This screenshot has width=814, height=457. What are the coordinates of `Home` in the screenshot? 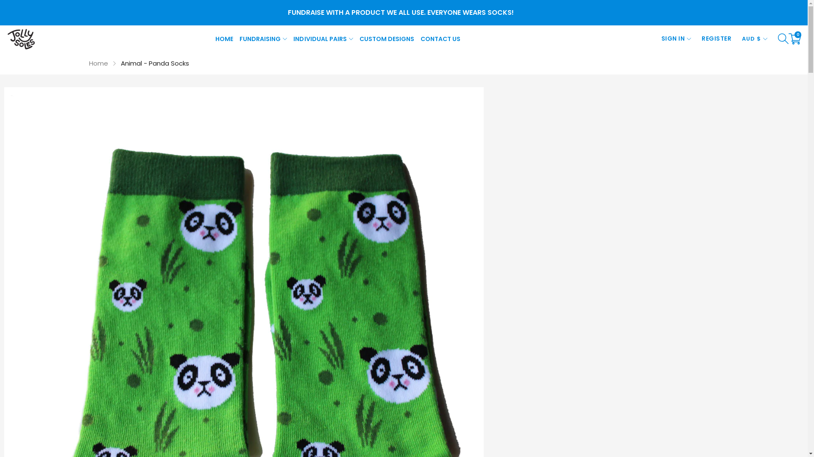 It's located at (98, 63).